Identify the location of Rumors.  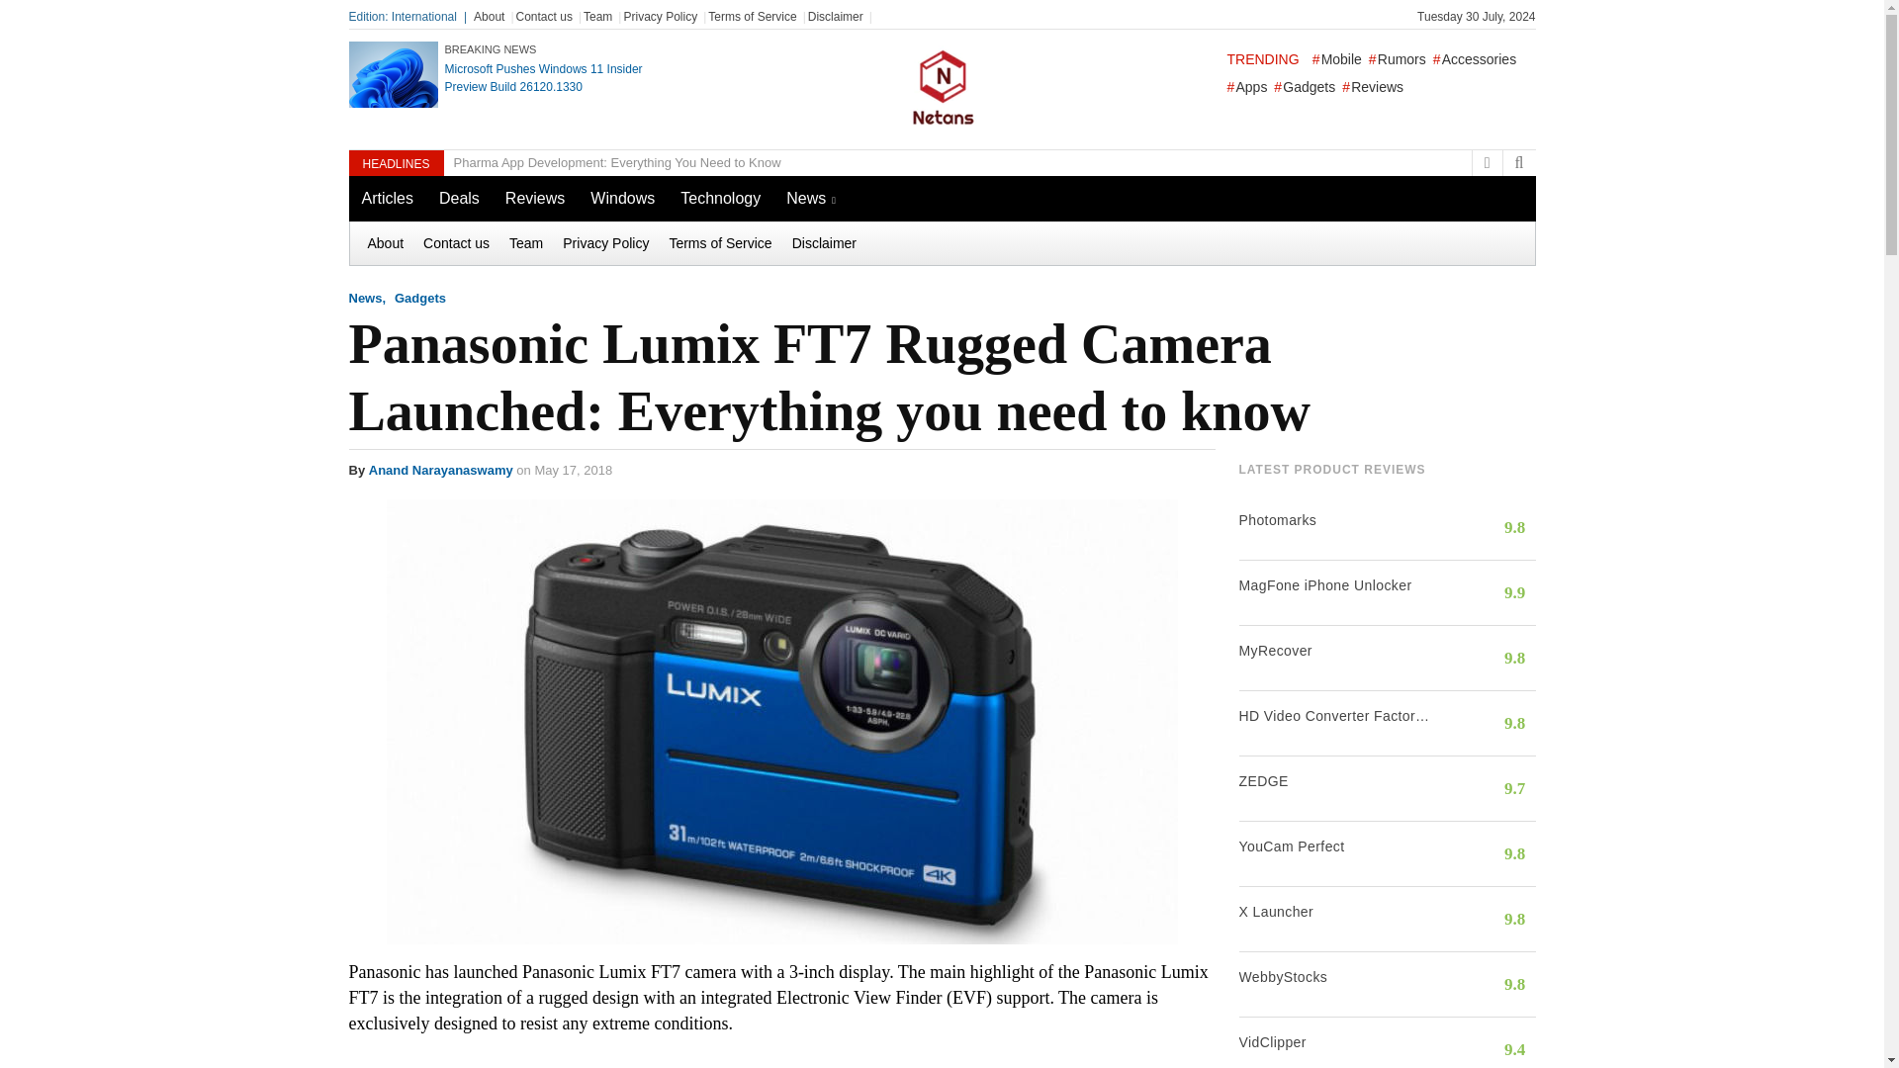
(1397, 59).